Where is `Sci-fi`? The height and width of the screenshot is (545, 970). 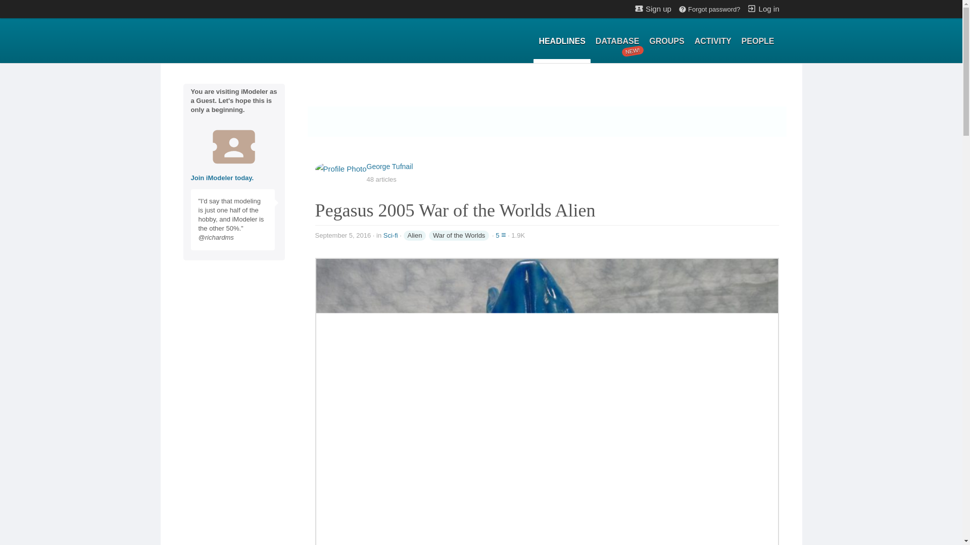 Sci-fi is located at coordinates (617, 41).